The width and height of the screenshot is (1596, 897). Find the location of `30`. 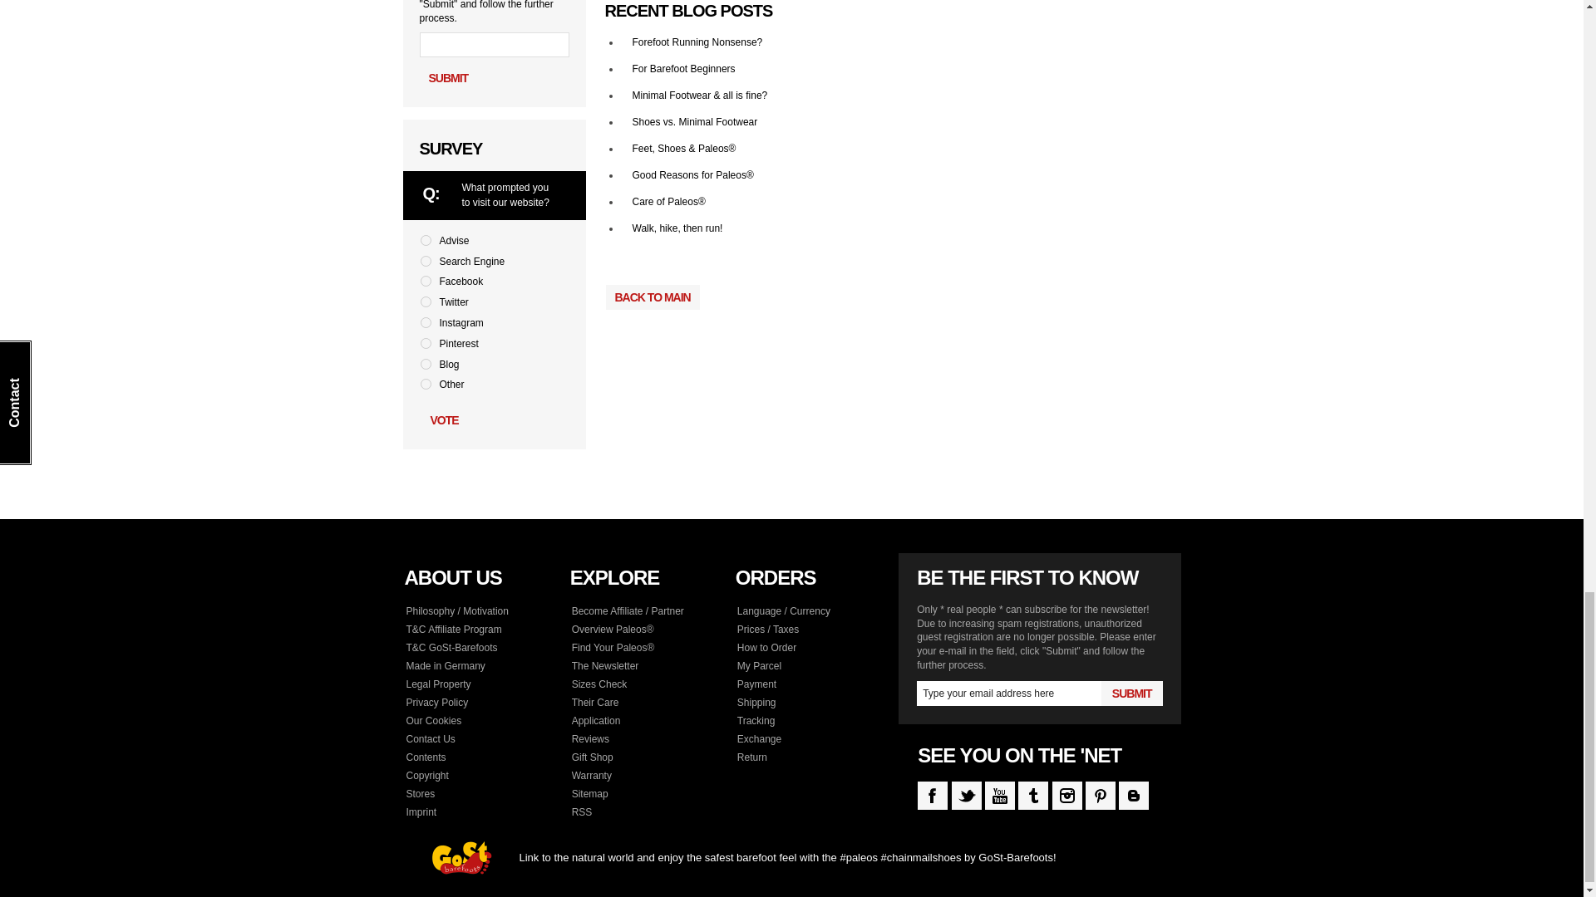

30 is located at coordinates (426, 384).